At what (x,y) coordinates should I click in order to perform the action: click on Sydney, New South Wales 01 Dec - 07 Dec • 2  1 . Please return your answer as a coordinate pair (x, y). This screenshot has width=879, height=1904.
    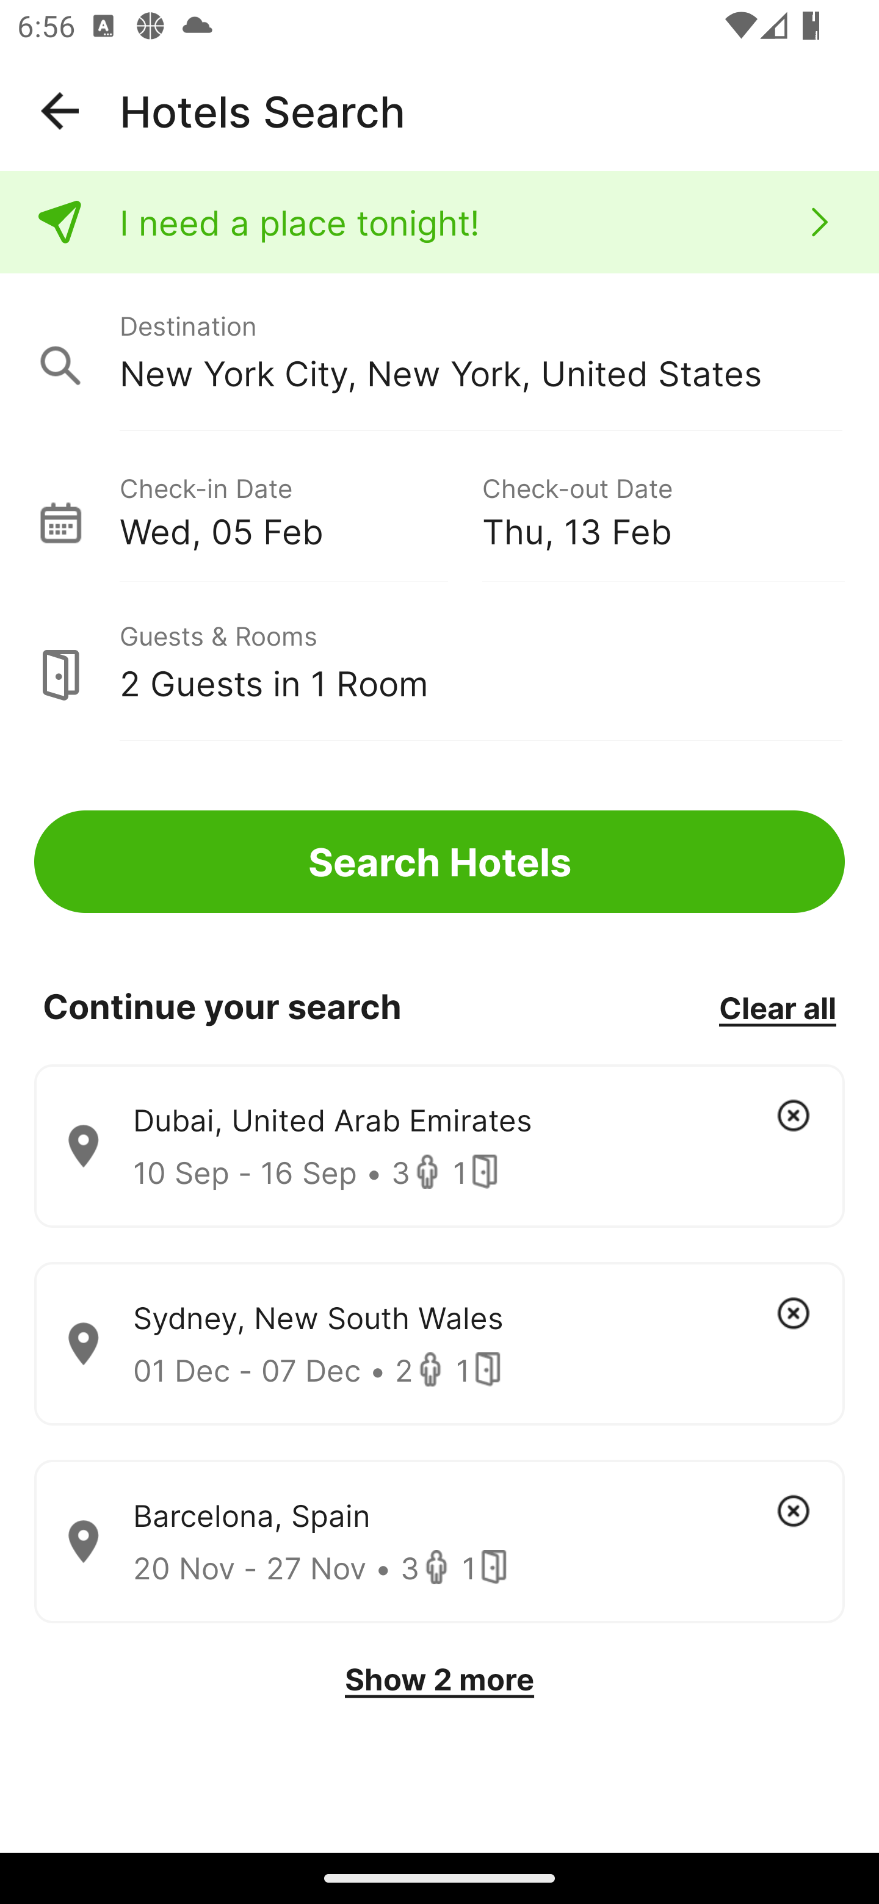
    Looking at the image, I should click on (440, 1344).